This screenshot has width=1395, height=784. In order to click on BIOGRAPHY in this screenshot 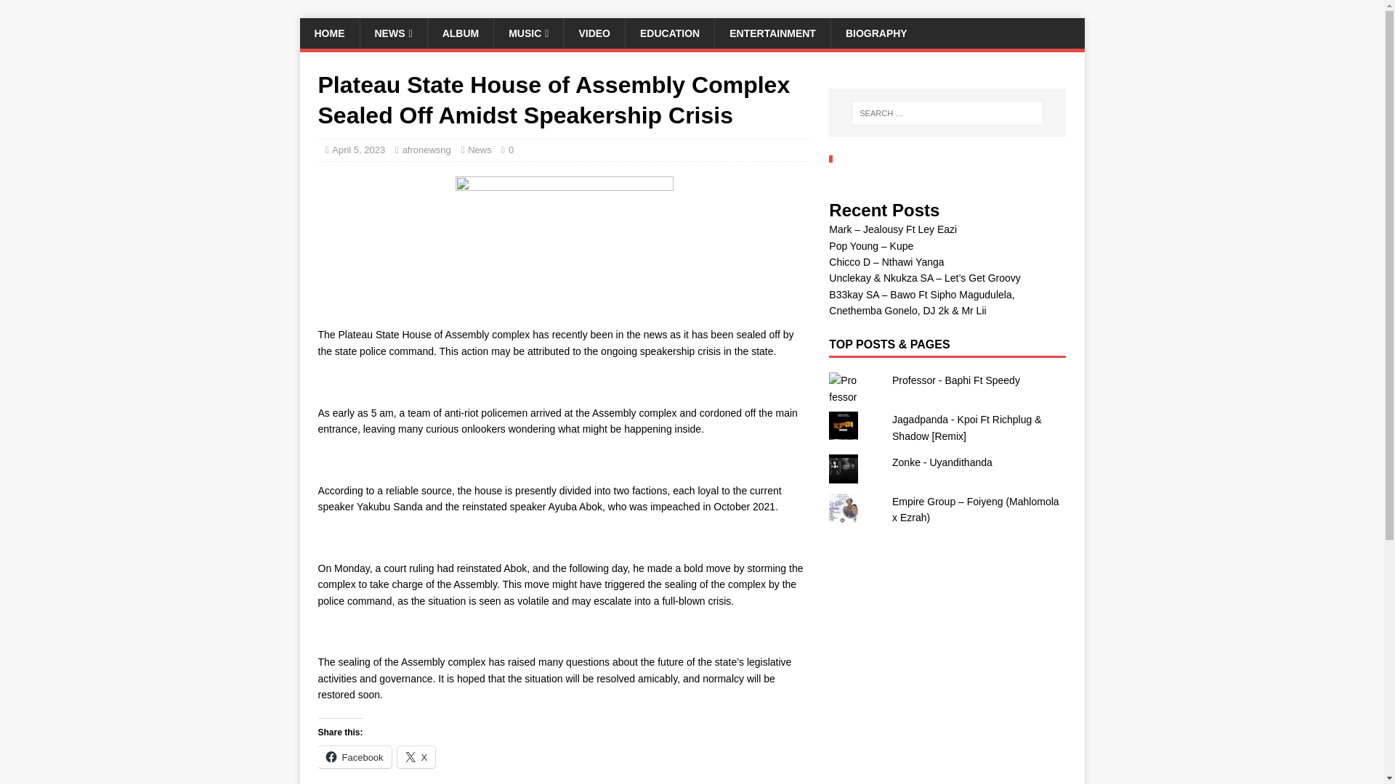, I will do `click(876, 33)`.